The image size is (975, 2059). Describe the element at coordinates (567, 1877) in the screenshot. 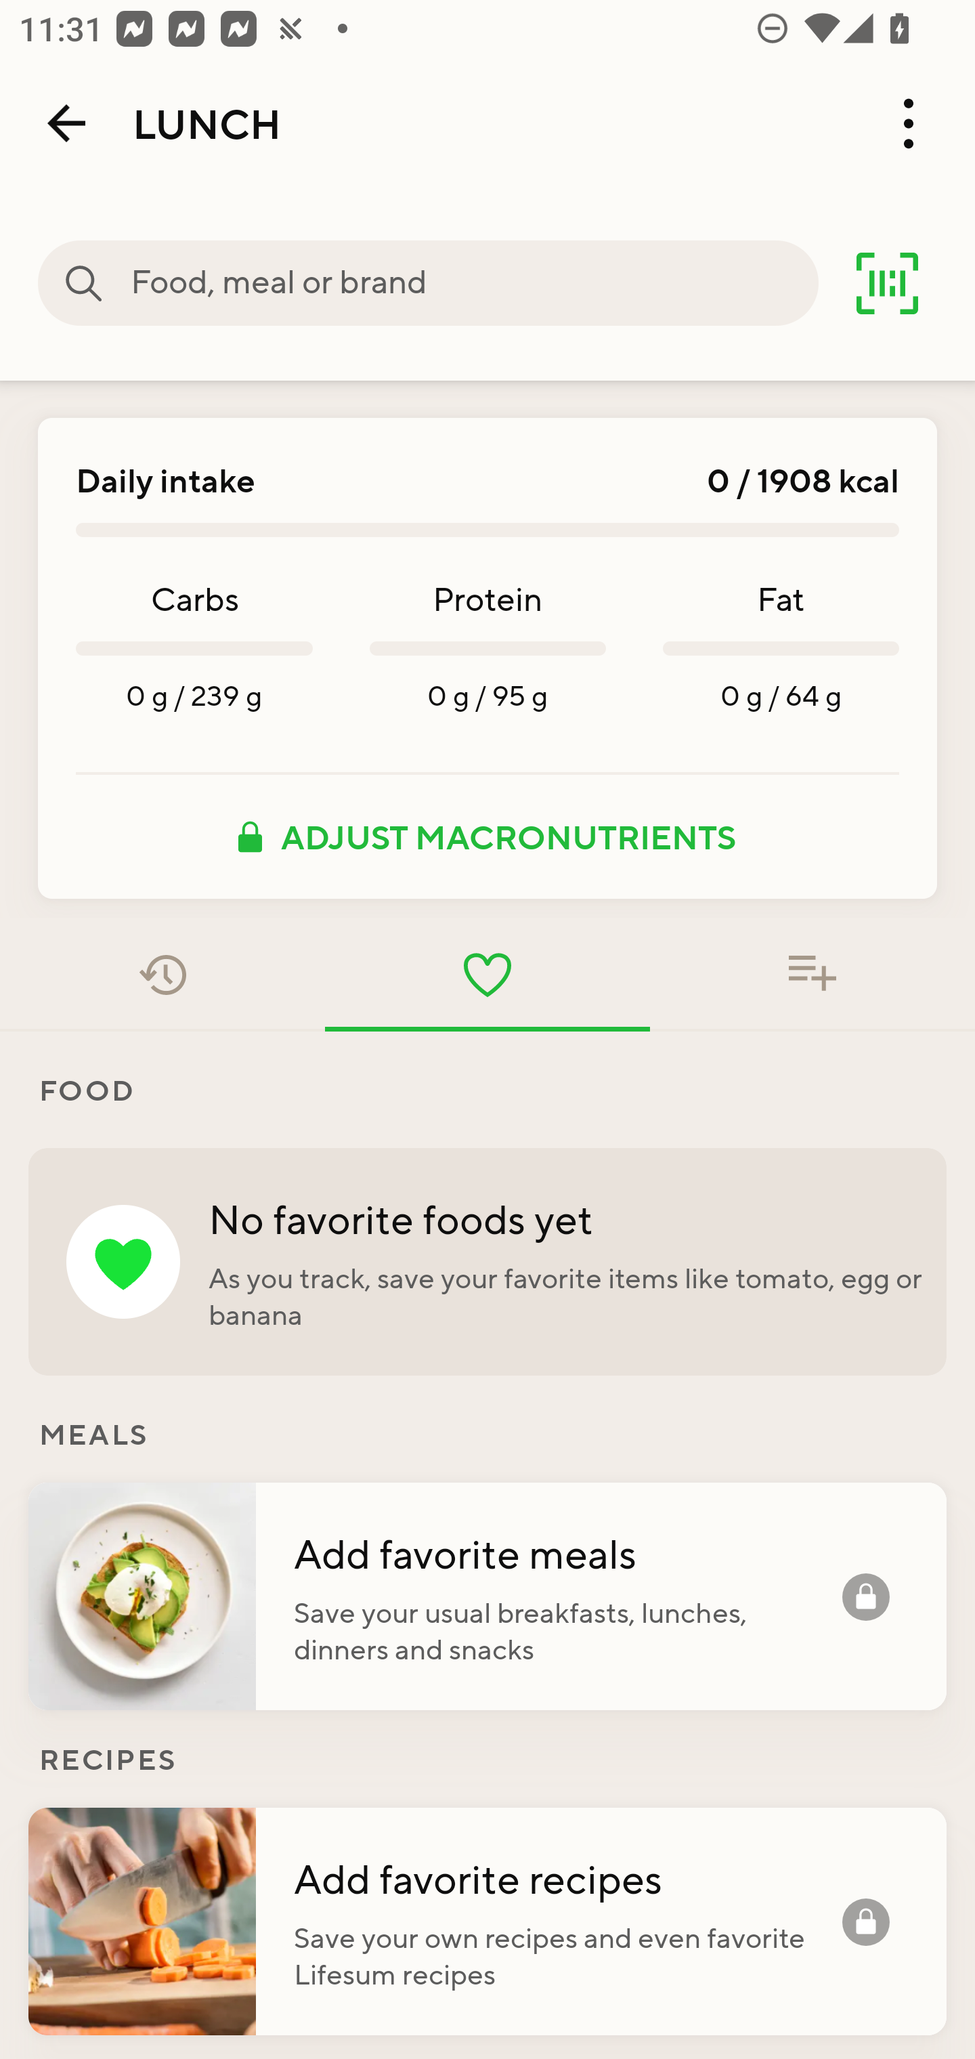

I see `Add favorite recipes` at that location.